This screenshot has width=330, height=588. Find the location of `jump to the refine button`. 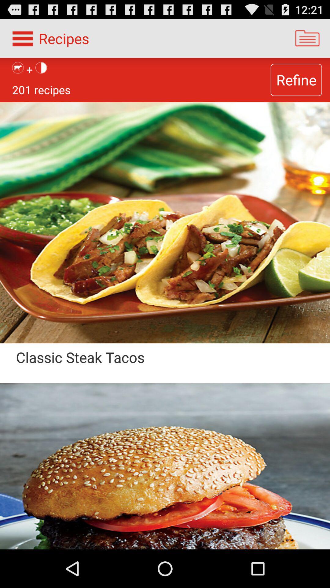

jump to the refine button is located at coordinates (296, 80).